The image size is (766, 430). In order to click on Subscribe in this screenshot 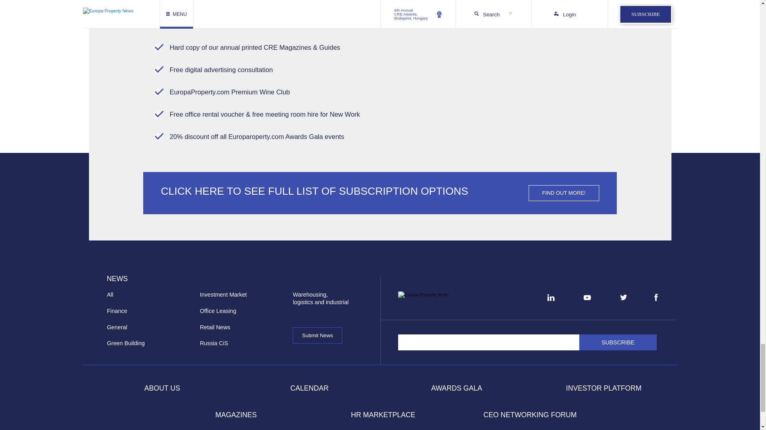, I will do `click(618, 342)`.